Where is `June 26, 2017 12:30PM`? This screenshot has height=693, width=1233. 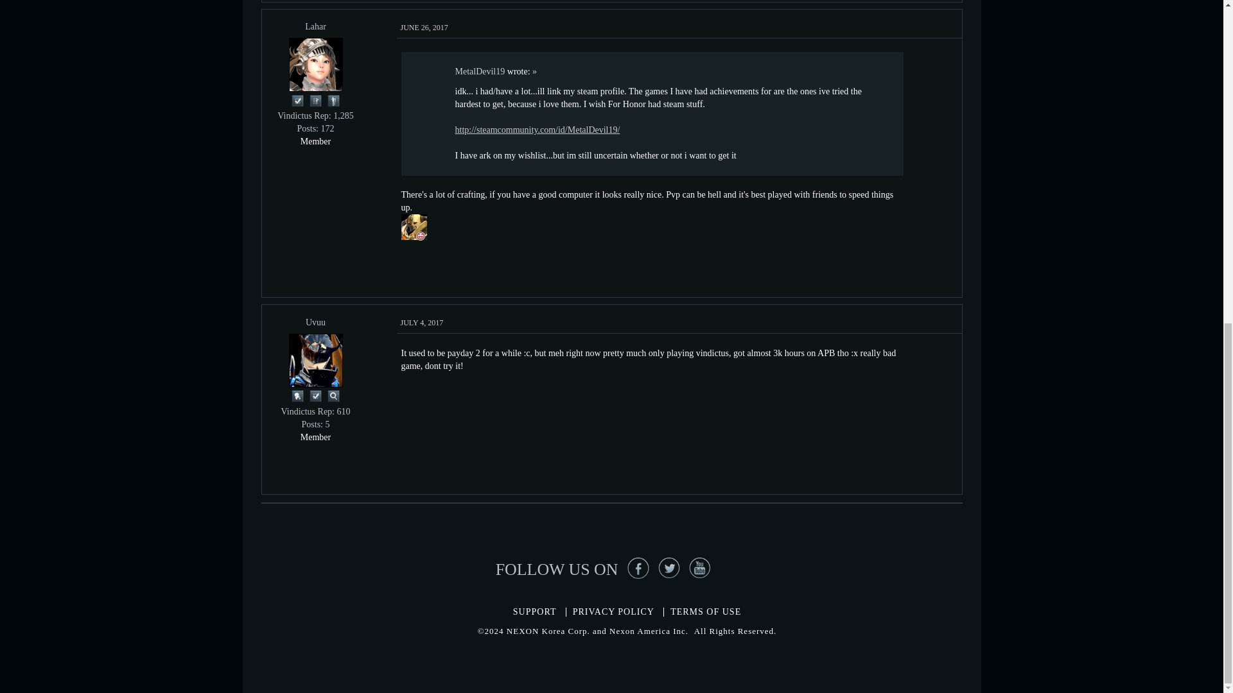
June 26, 2017 12:30PM is located at coordinates (424, 27).